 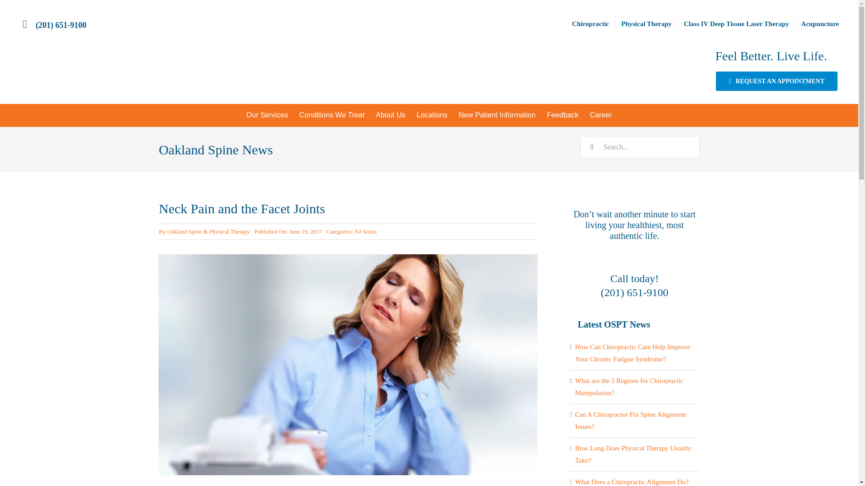 What do you see at coordinates (777, 81) in the screenshot?
I see `REQUEST AN APPOINTMENT` at bounding box center [777, 81].